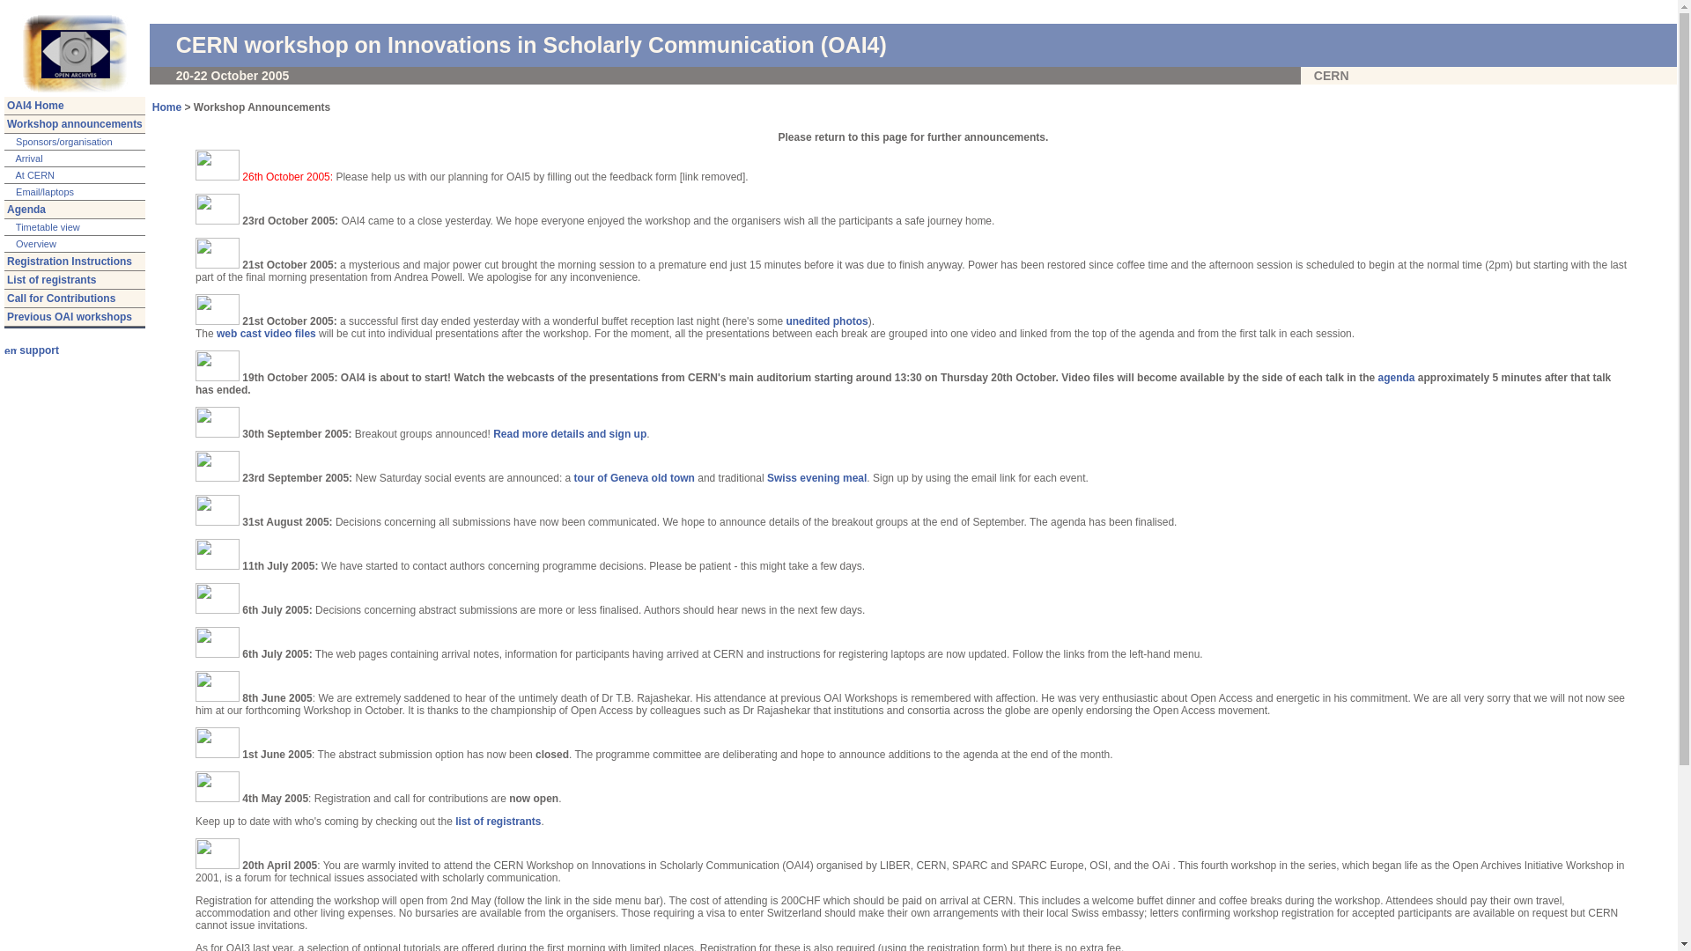  I want to click on unedited photos, so click(826, 321).